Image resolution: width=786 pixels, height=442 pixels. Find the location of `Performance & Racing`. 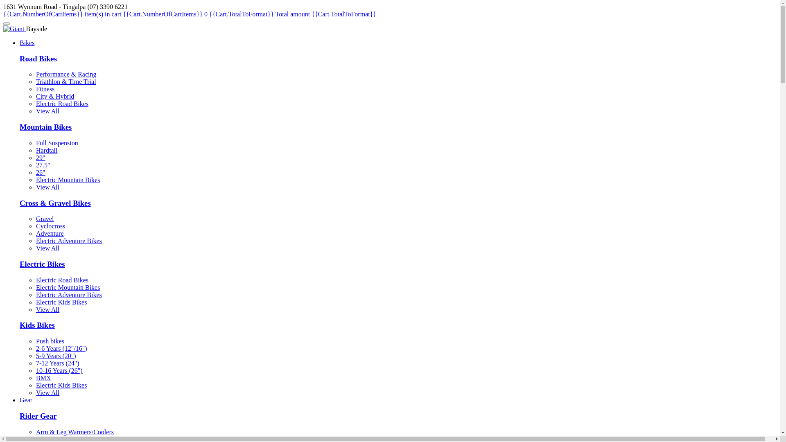

Performance & Racing is located at coordinates (66, 74).